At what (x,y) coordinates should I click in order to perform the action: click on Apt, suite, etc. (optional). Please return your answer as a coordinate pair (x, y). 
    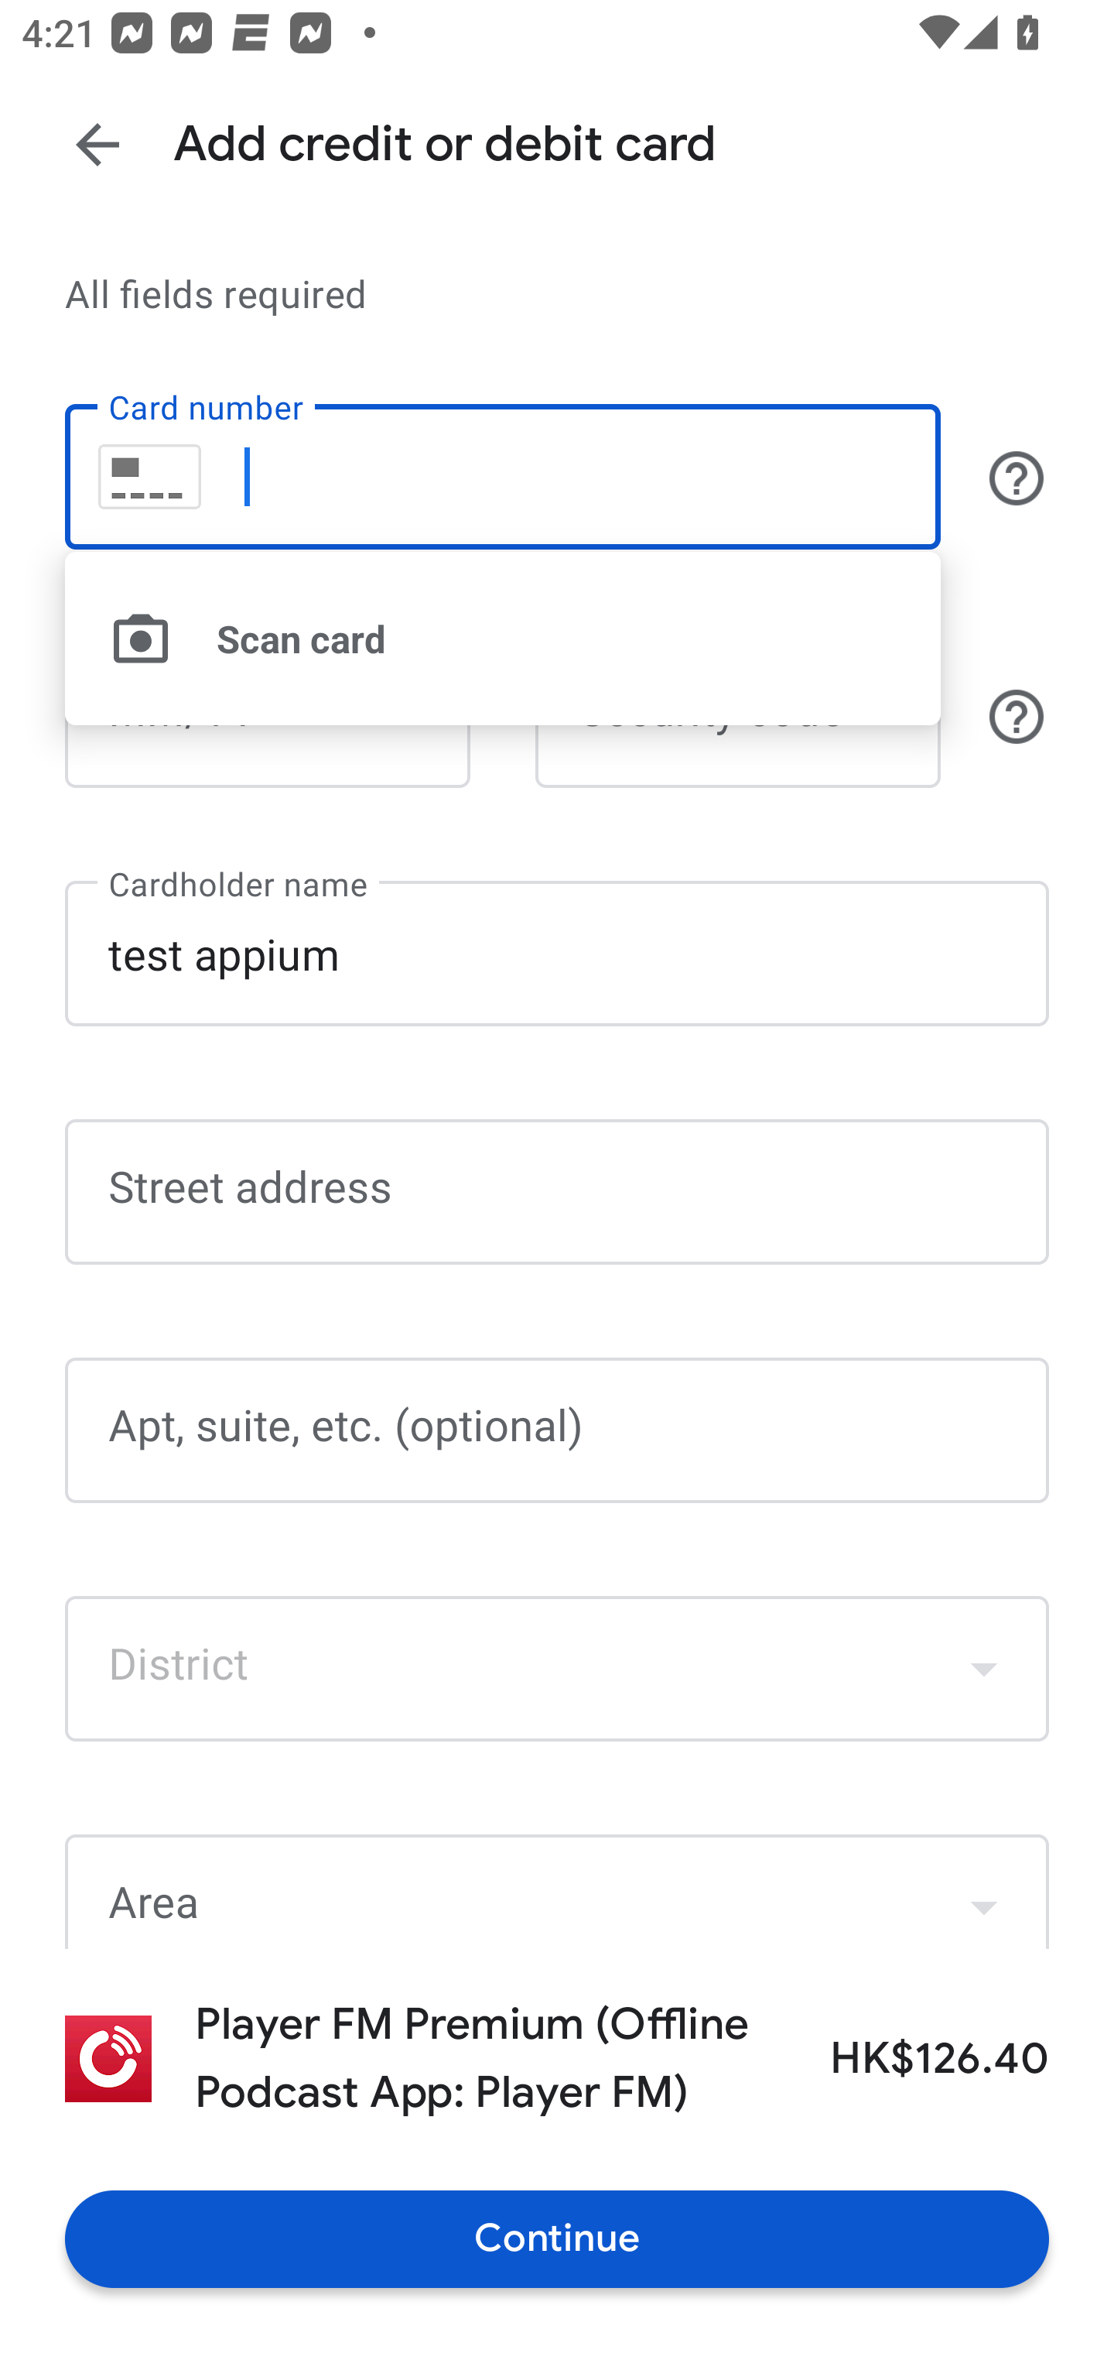
    Looking at the image, I should click on (557, 1430).